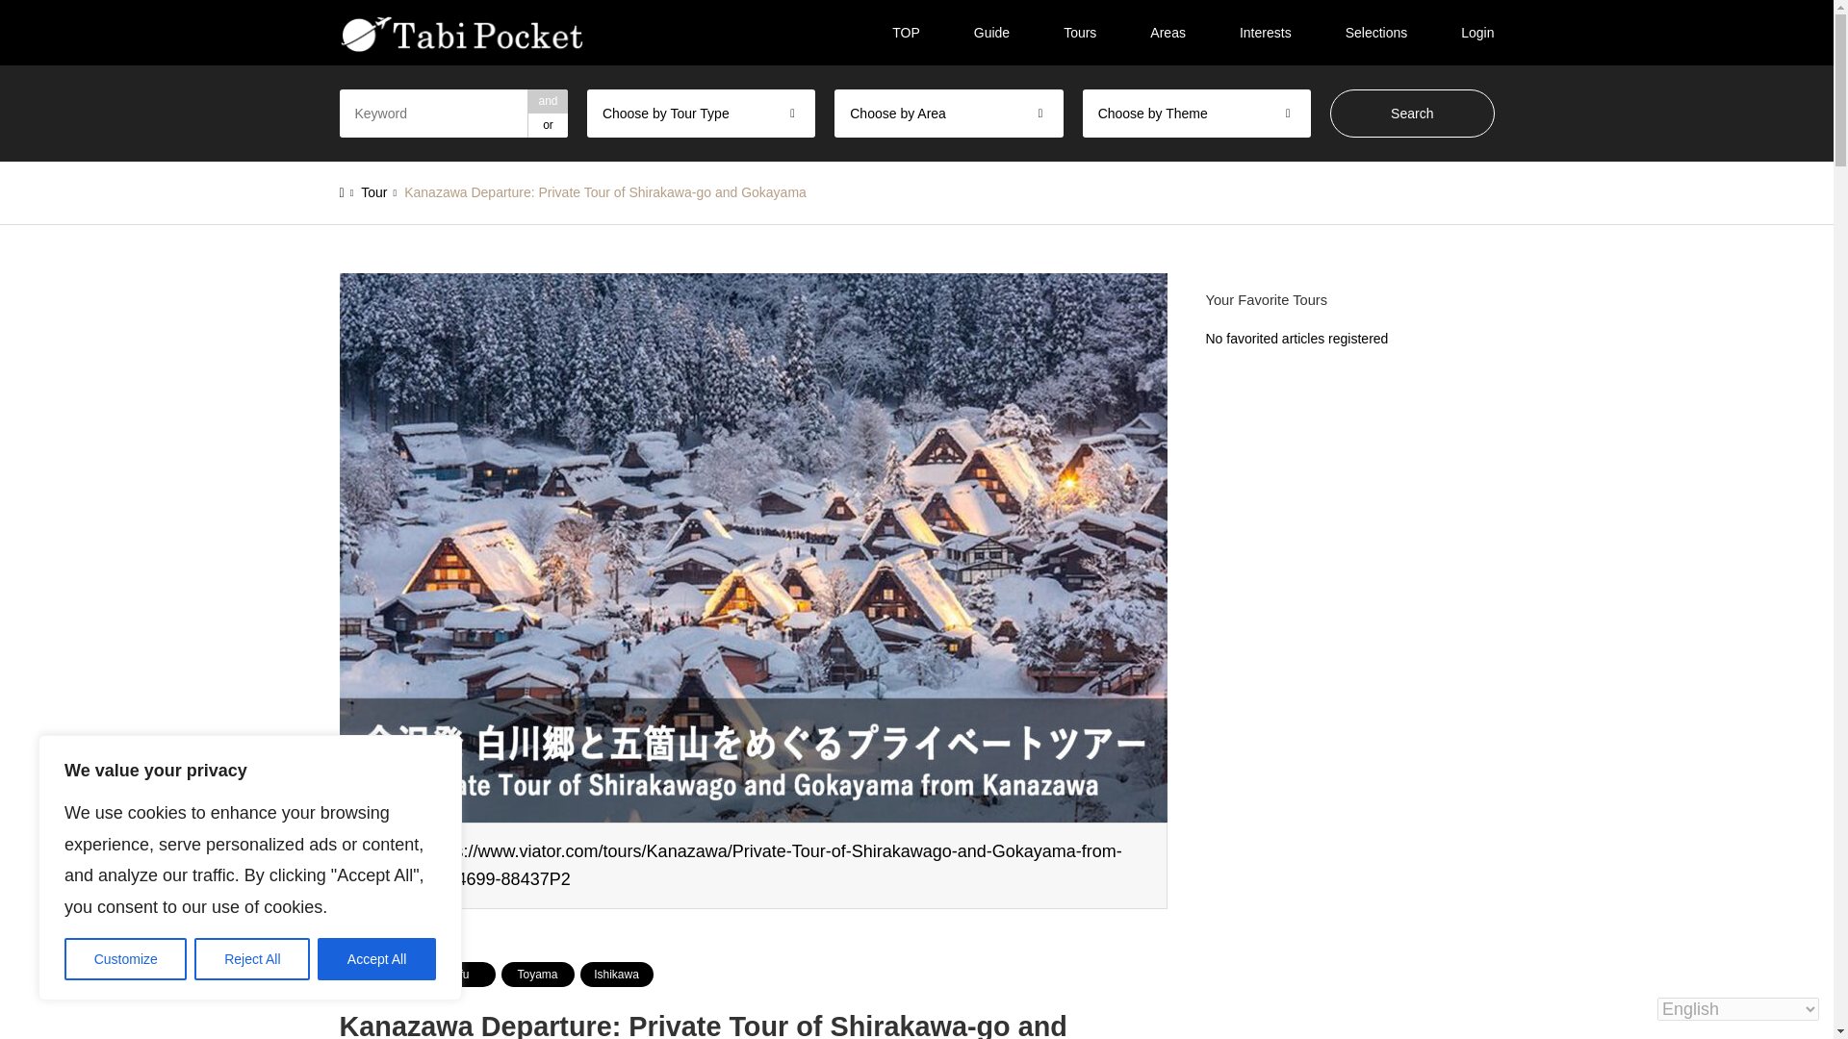 The width and height of the screenshot is (1848, 1039). What do you see at coordinates (1168, 33) in the screenshot?
I see `Areas` at bounding box center [1168, 33].